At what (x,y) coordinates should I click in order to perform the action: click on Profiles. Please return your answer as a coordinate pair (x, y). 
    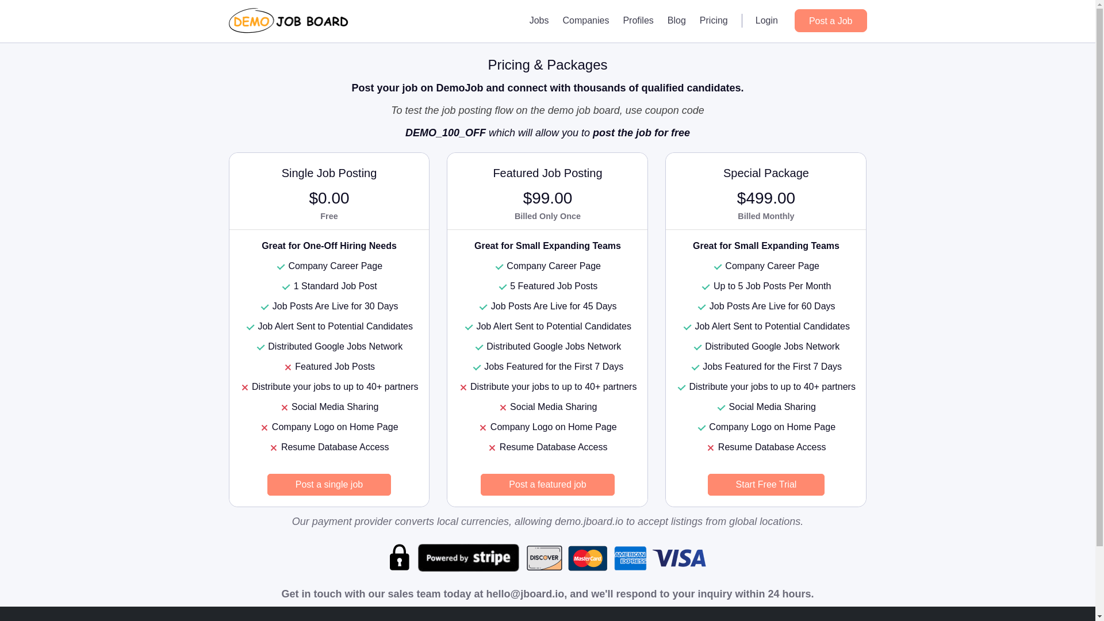
    Looking at the image, I should click on (638, 20).